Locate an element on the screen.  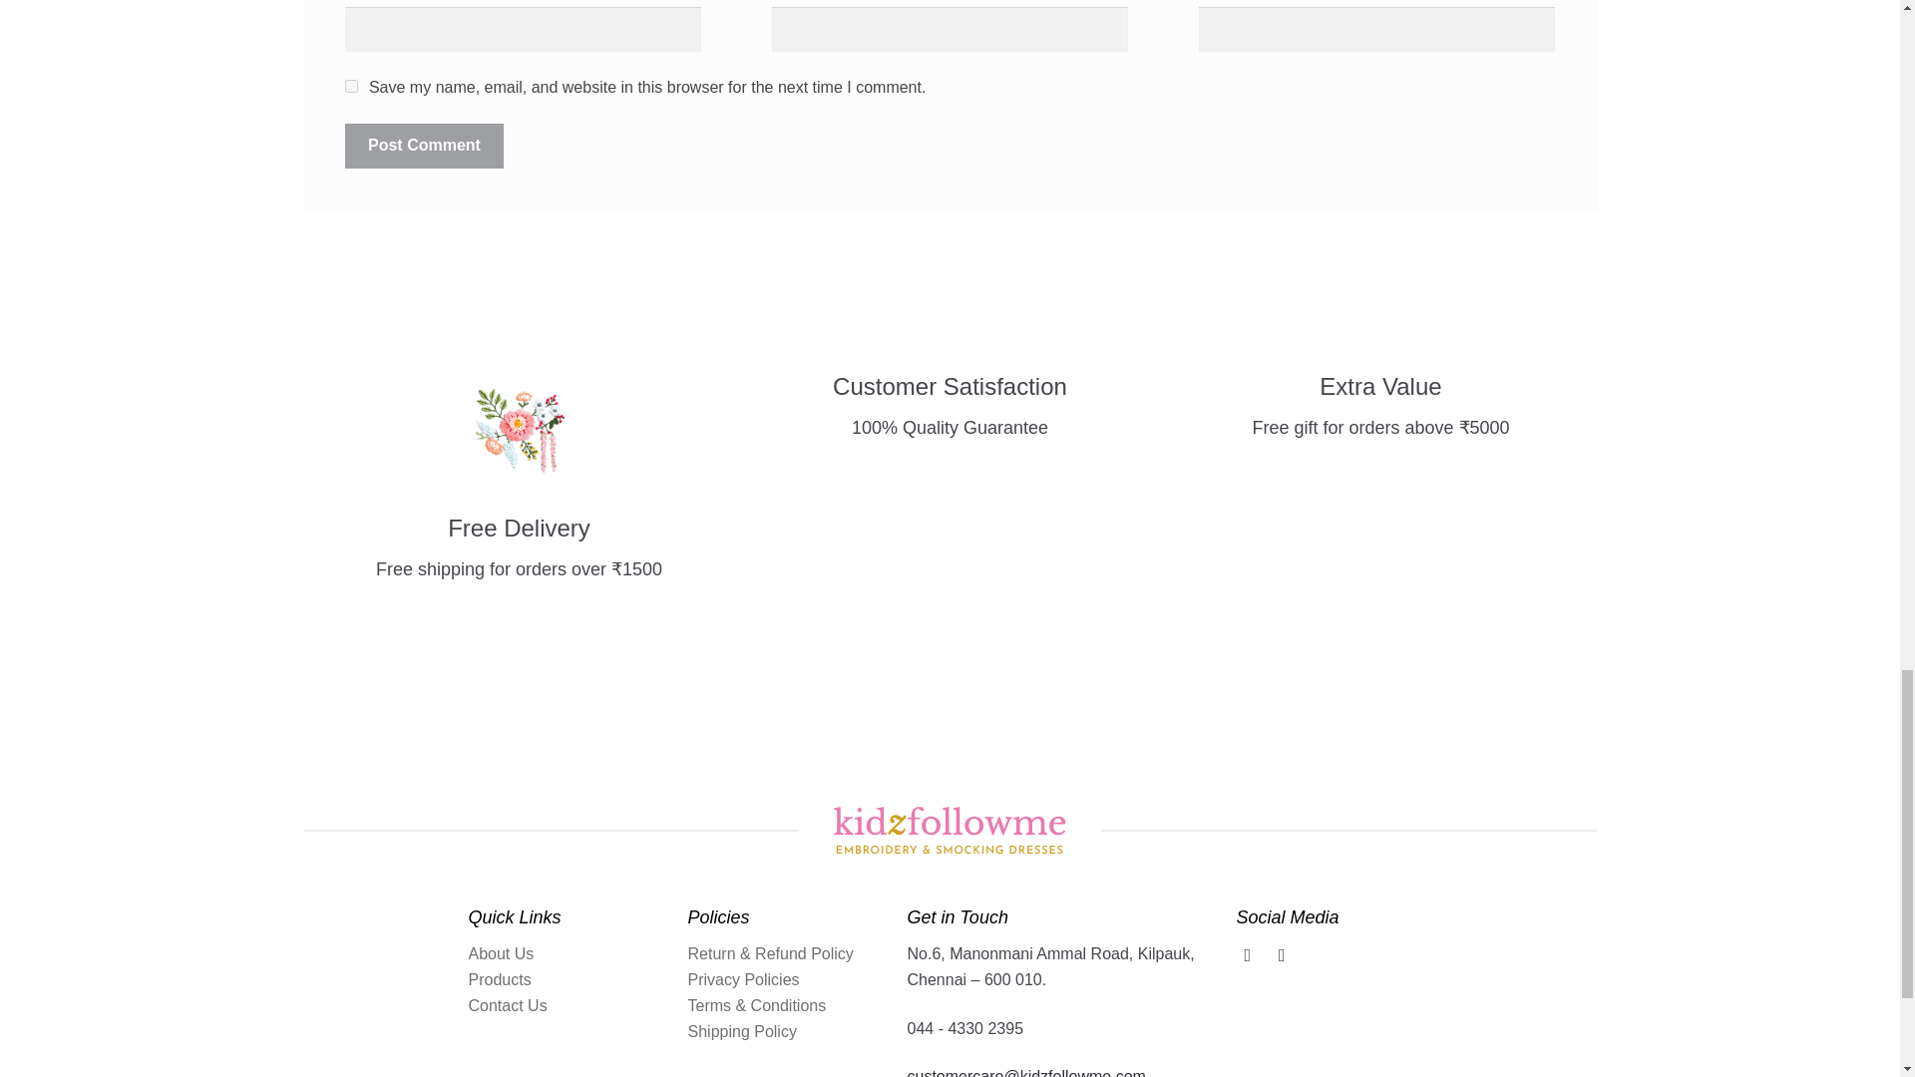
About Us is located at coordinates (501, 953).